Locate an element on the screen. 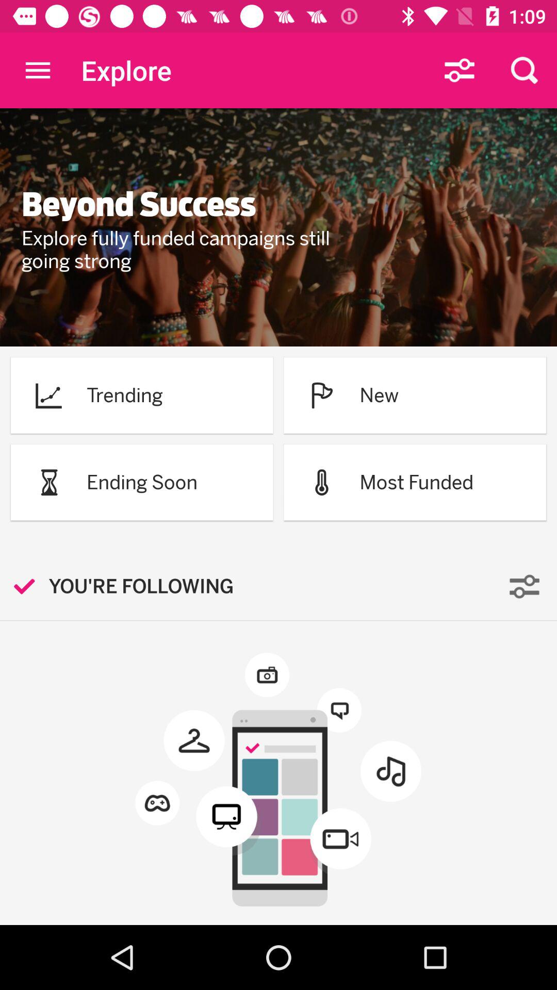 Image resolution: width=557 pixels, height=990 pixels. launch the item above most funded is located at coordinates (379, 395).